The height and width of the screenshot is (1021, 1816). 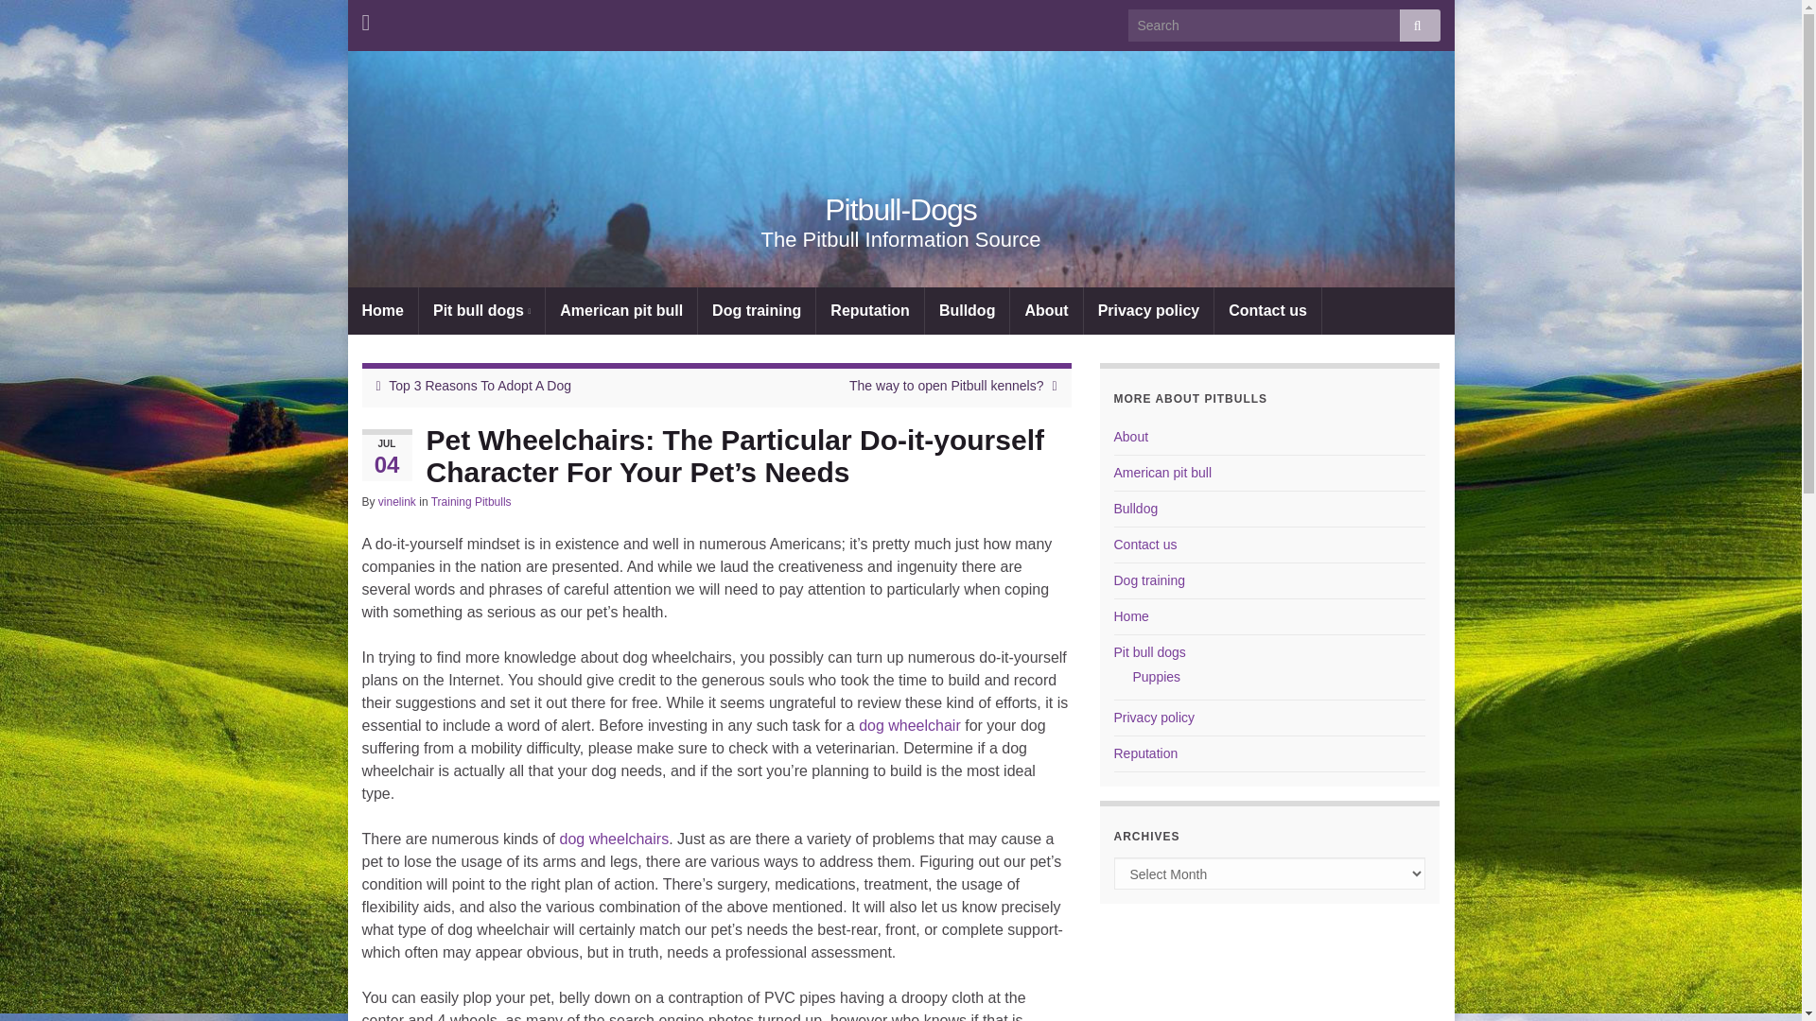 I want to click on About, so click(x=1131, y=436).